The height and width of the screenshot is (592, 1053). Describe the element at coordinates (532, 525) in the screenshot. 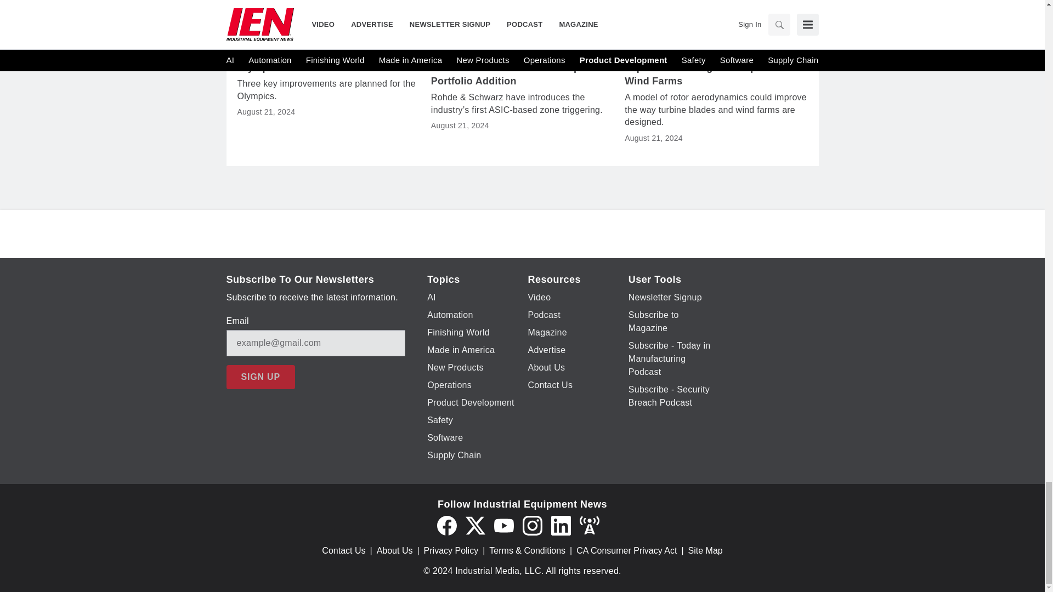

I see `Instagram icon` at that location.